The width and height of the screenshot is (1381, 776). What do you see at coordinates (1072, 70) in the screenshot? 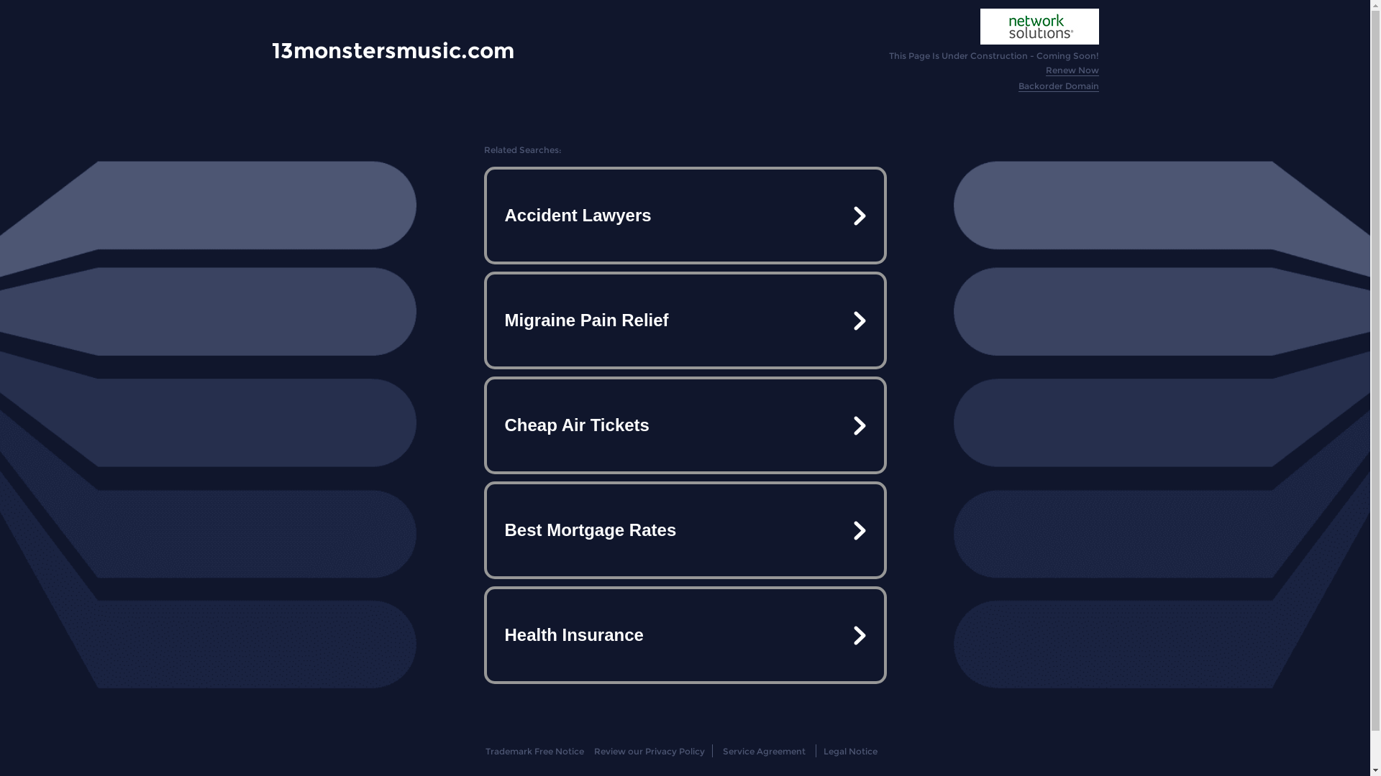
I see `Renew Now` at bounding box center [1072, 70].